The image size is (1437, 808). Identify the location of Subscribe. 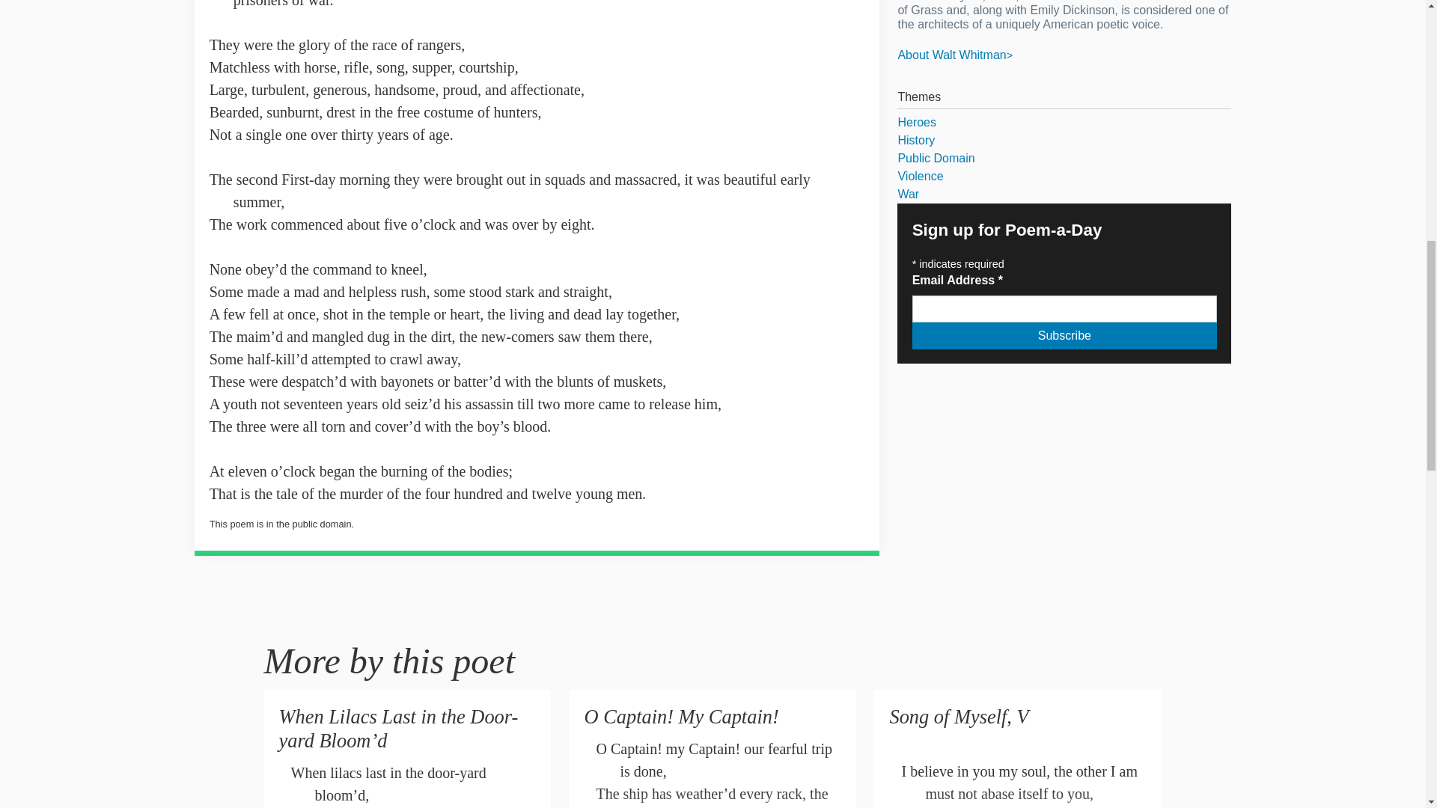
(1064, 335).